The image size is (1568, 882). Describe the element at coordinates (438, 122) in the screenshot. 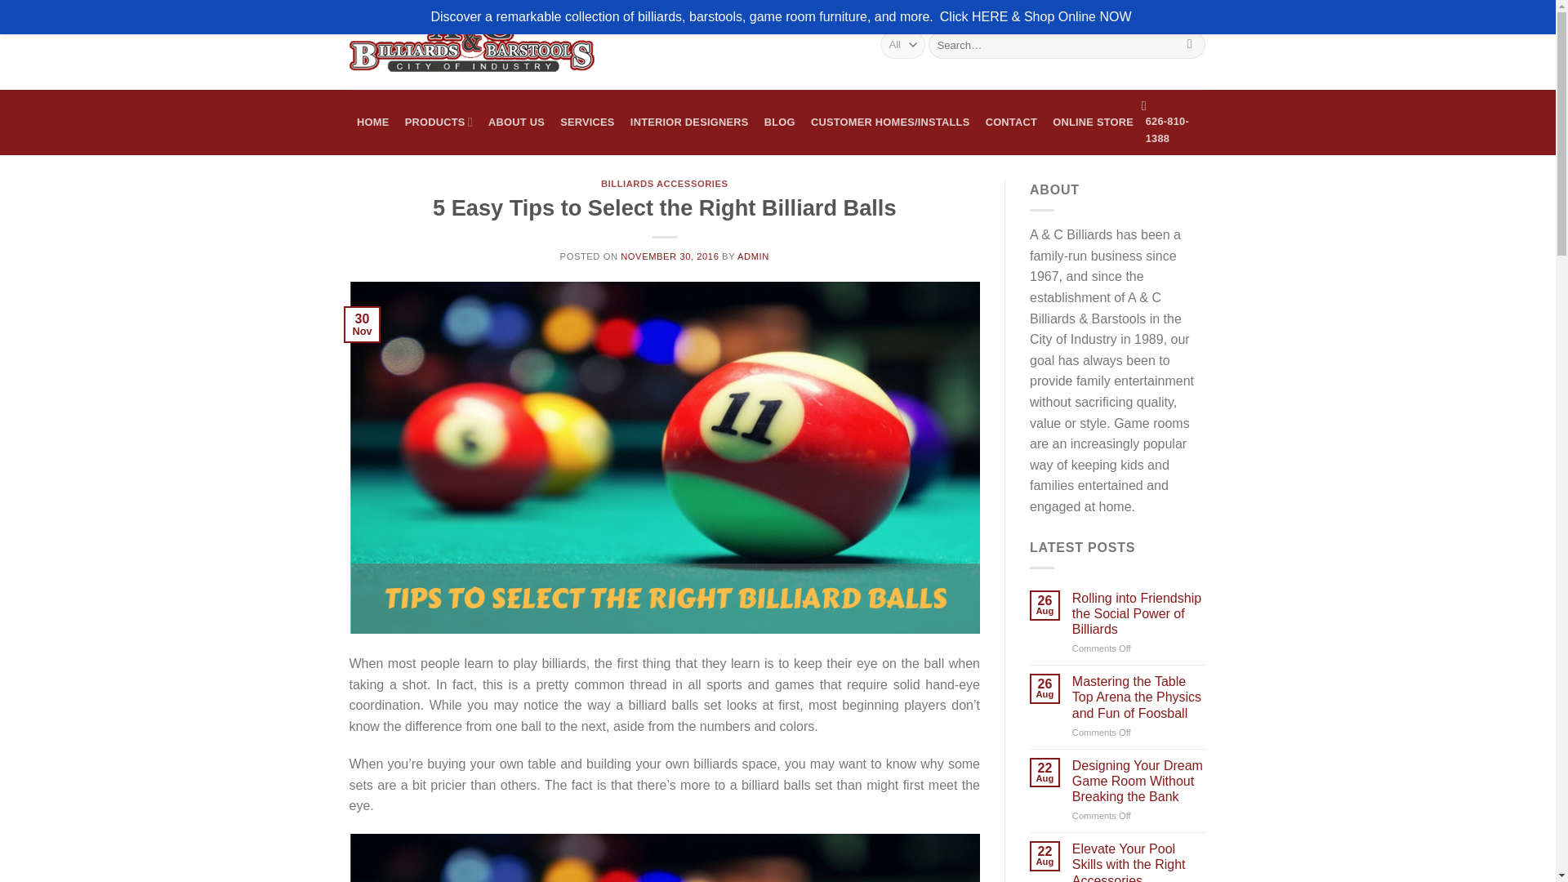

I see `PRODUCTS` at that location.